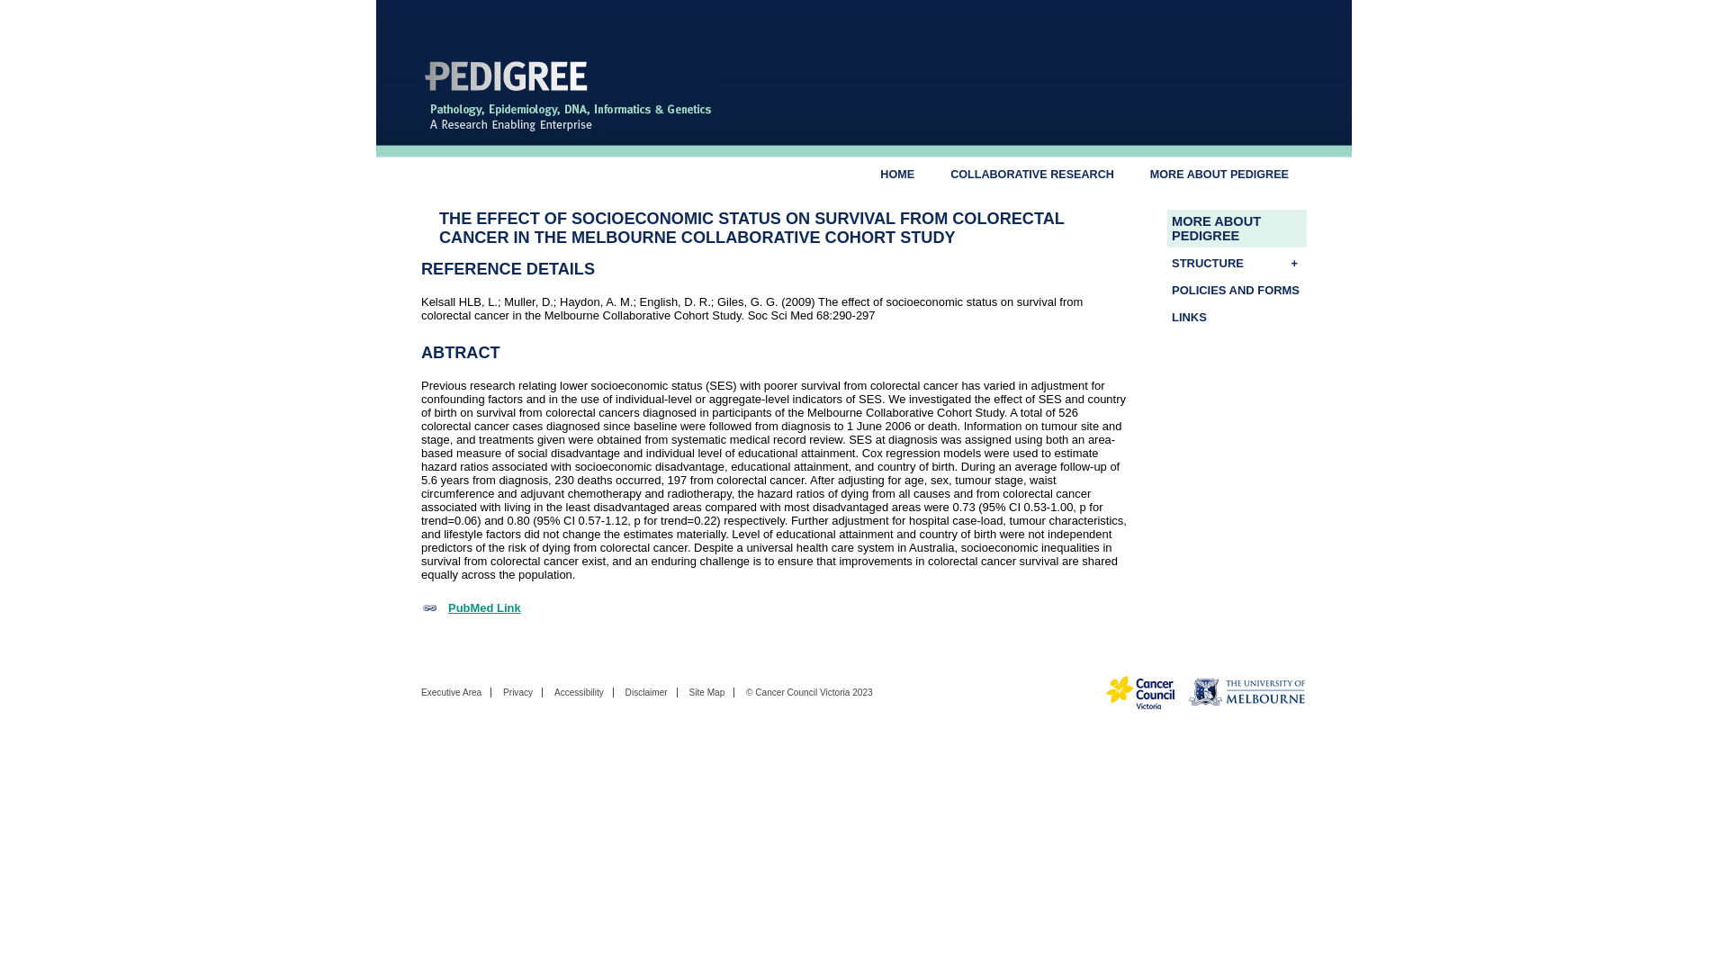 The image size is (1728, 972). Describe the element at coordinates (452, 692) in the screenshot. I see `Executive Area` at that location.